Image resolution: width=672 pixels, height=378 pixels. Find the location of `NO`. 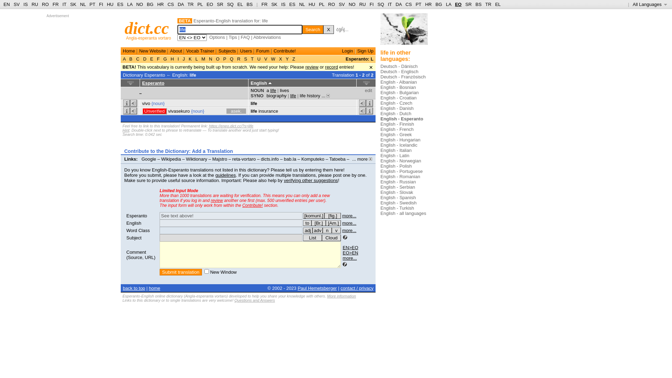

NO is located at coordinates (352, 4).